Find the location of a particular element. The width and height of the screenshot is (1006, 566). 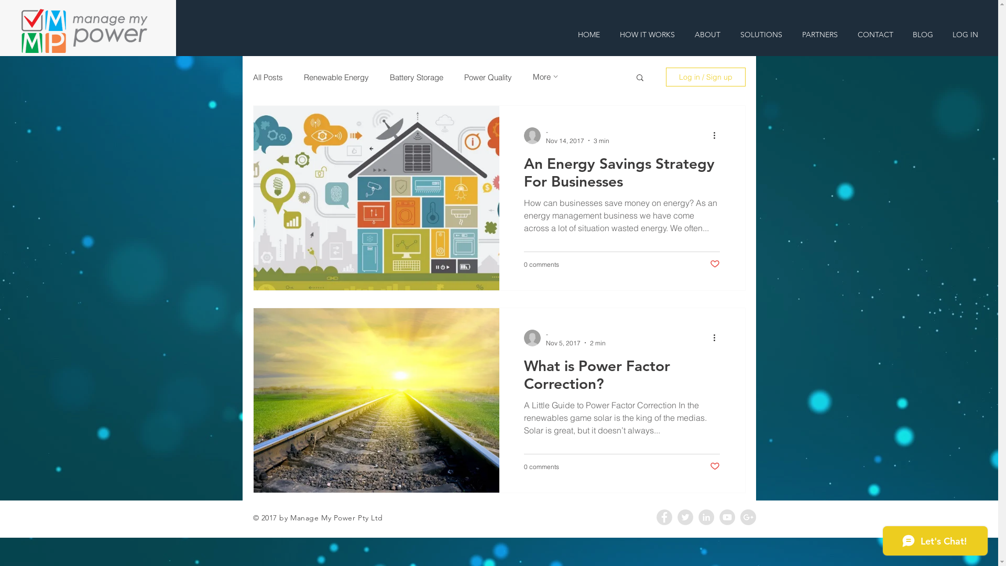

Post not marked as liked is located at coordinates (715, 264).